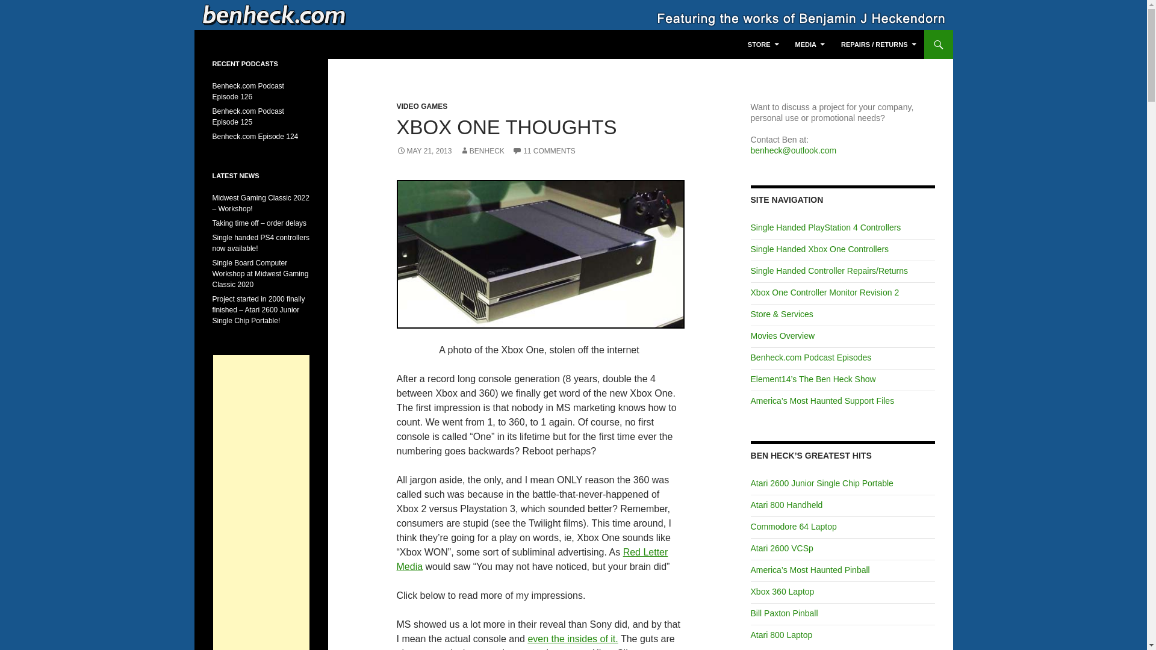 This screenshot has height=650, width=1156. What do you see at coordinates (312, 45) in the screenshot?
I see `Web Portal for Benjamin J Heckendorn` at bounding box center [312, 45].